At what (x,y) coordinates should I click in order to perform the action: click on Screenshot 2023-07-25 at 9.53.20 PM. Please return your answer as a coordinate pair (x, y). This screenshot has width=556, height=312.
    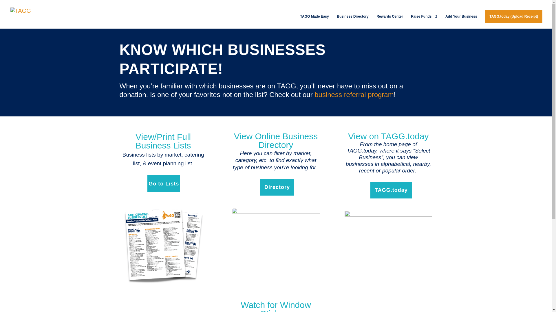
    Looking at the image, I should click on (388, 252).